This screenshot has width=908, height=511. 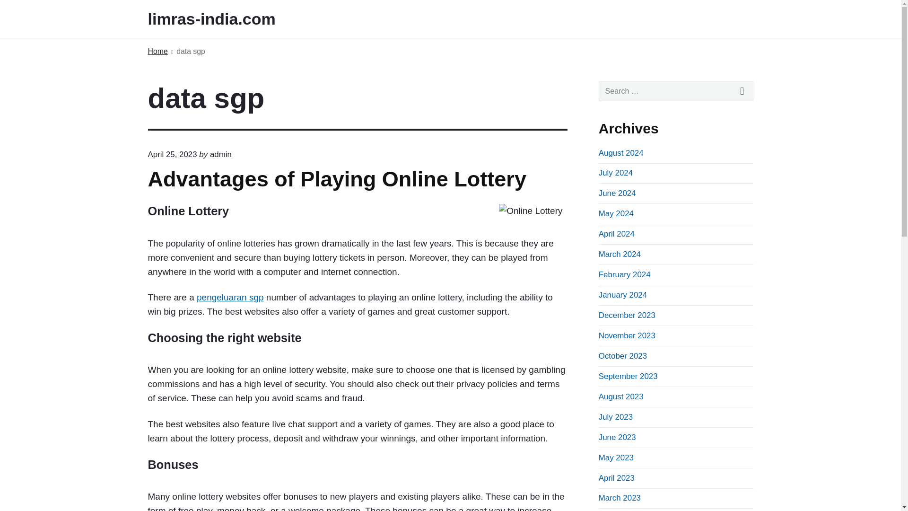 What do you see at coordinates (627, 335) in the screenshot?
I see `November 2023` at bounding box center [627, 335].